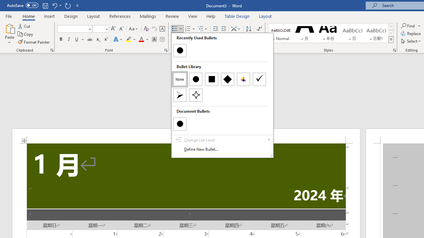  I want to click on Replace..., so click(411, 34).